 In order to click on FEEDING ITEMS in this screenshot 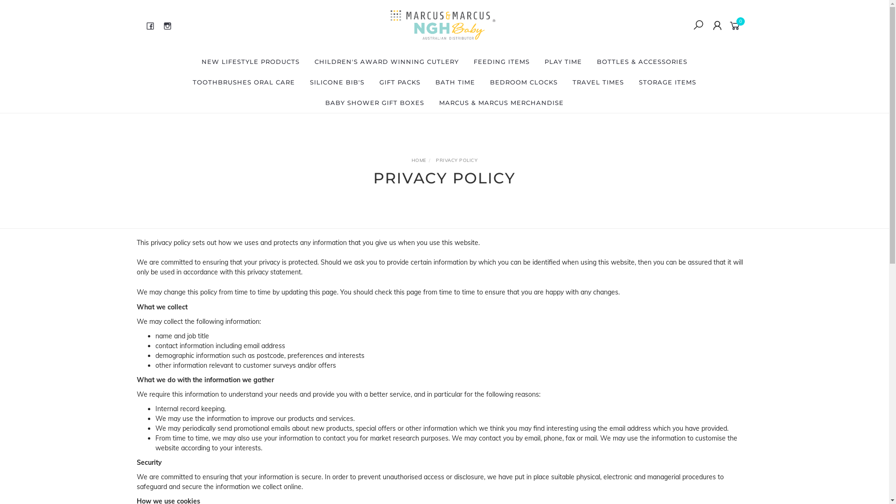, I will do `click(502, 62)`.